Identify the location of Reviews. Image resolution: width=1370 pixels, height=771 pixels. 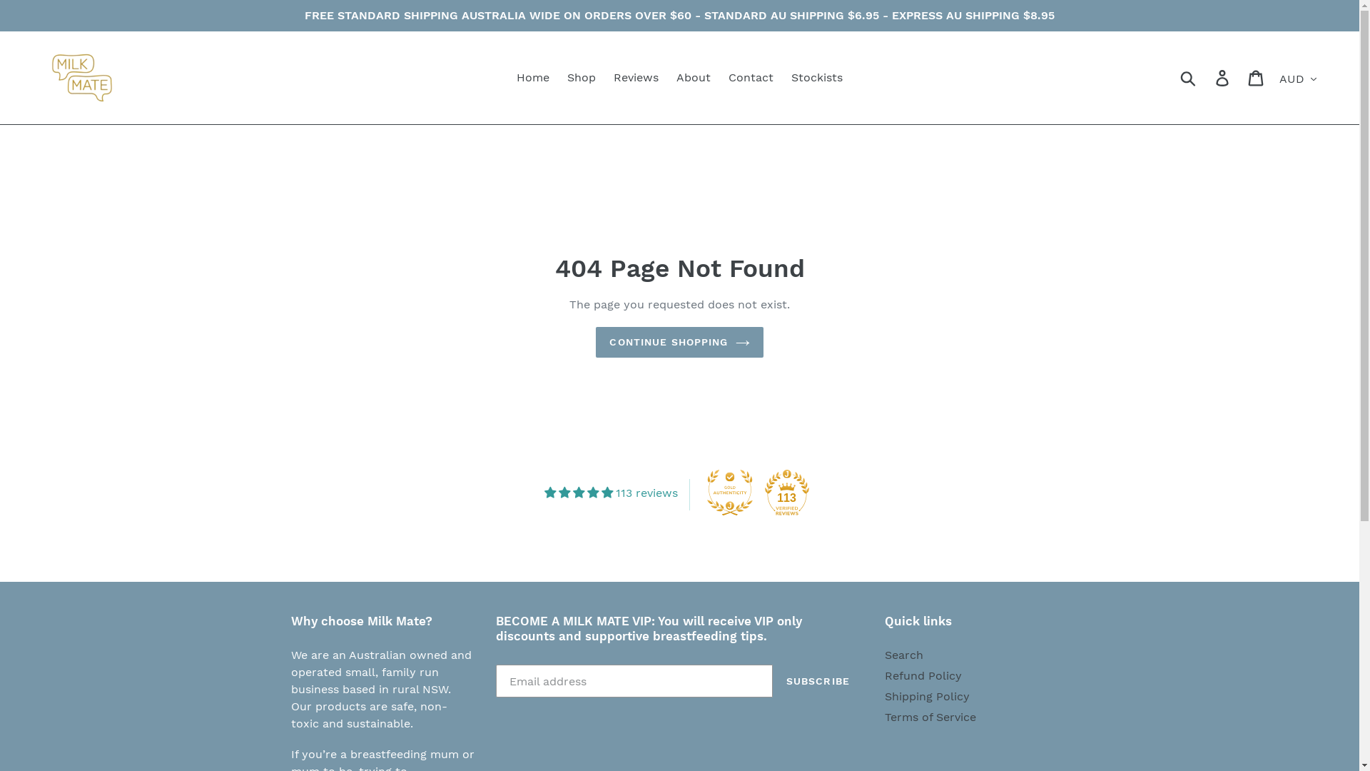
(636, 78).